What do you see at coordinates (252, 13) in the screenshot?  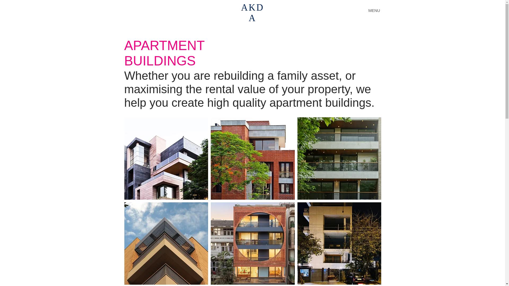 I see `AKDA` at bounding box center [252, 13].